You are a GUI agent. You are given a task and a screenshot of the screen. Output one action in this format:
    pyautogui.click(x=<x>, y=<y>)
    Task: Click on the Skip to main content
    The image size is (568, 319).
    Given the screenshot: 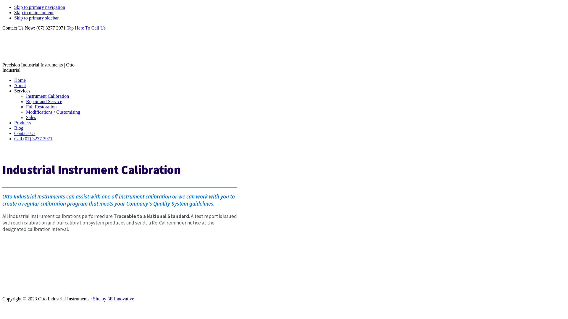 What is the action you would take?
    pyautogui.click(x=34, y=12)
    